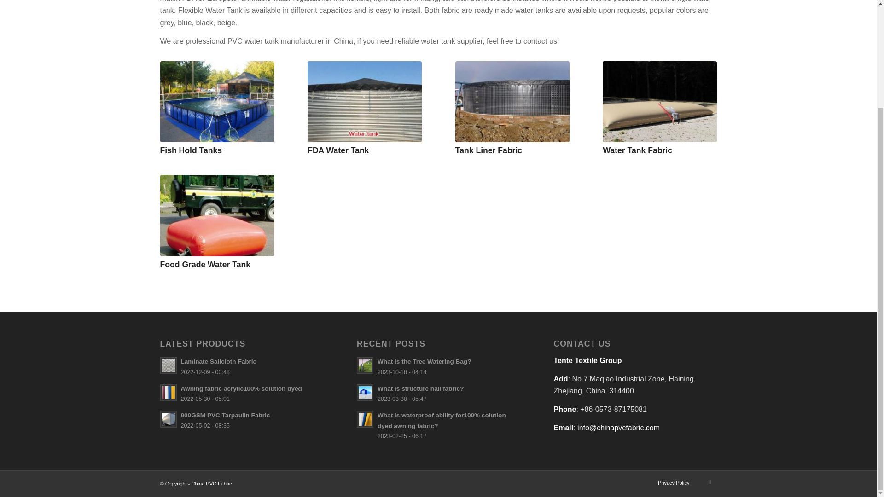 This screenshot has width=884, height=497. What do you see at coordinates (637, 150) in the screenshot?
I see `Water Tank Fabric` at bounding box center [637, 150].